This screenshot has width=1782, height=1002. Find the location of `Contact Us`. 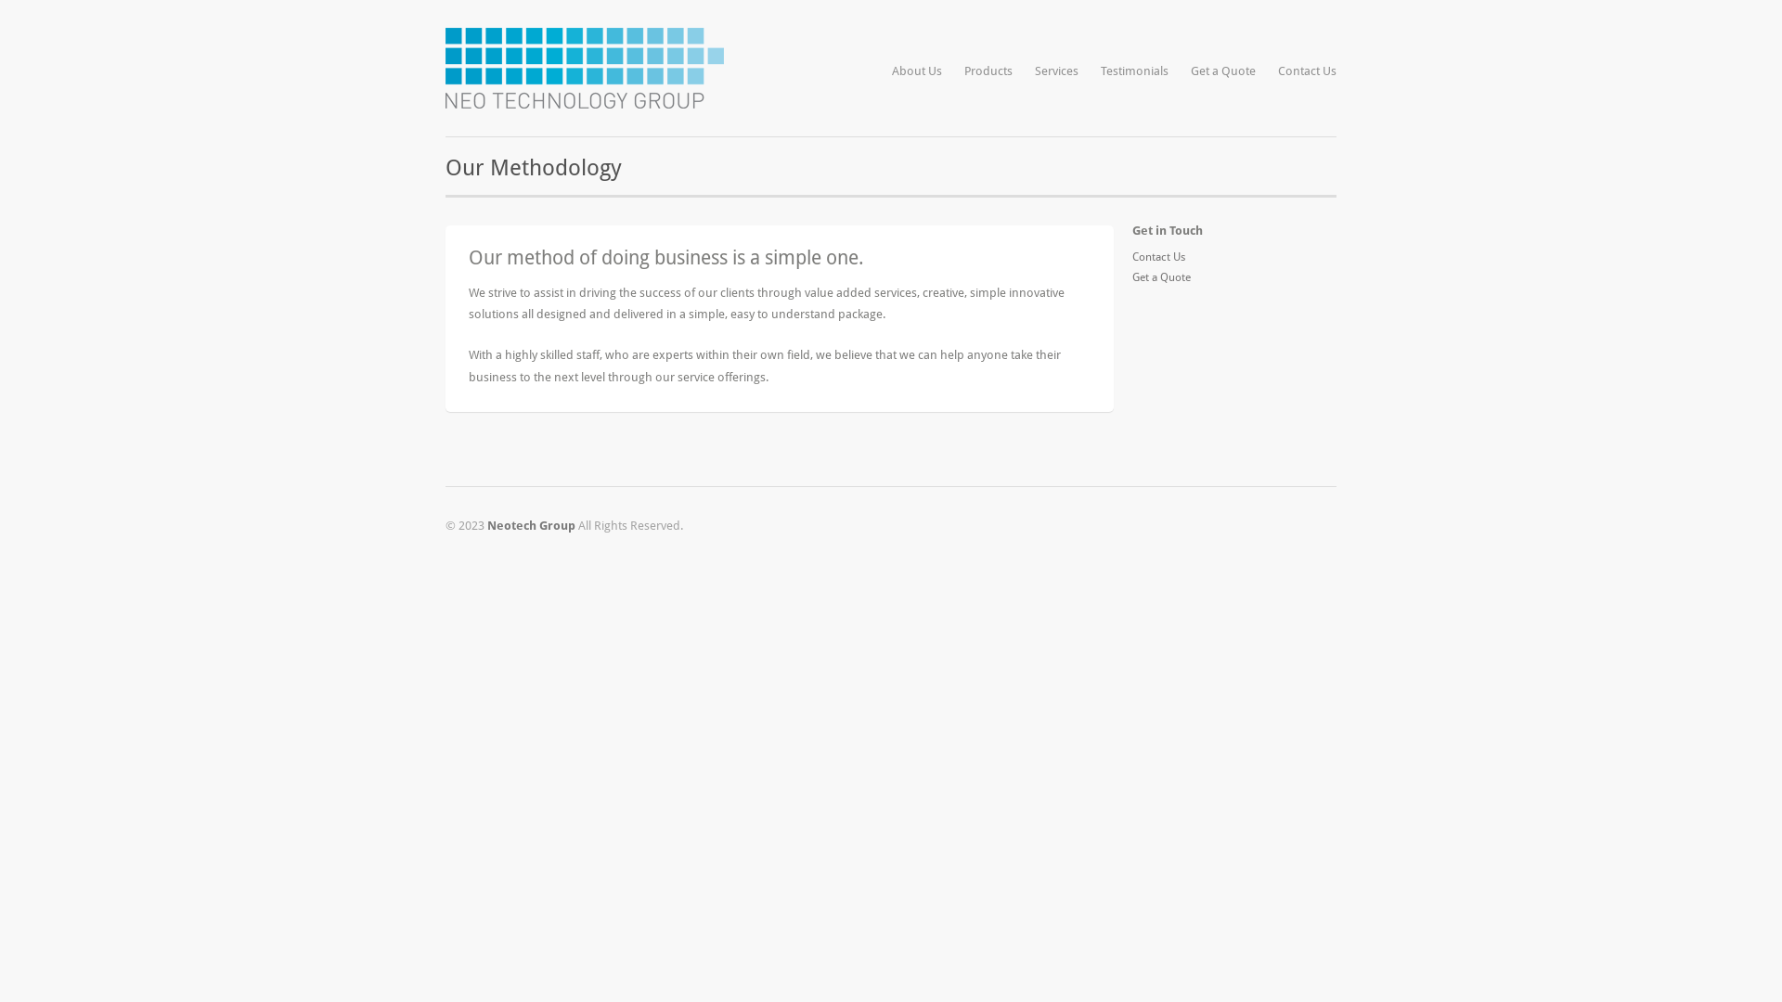

Contact Us is located at coordinates (1307, 71).